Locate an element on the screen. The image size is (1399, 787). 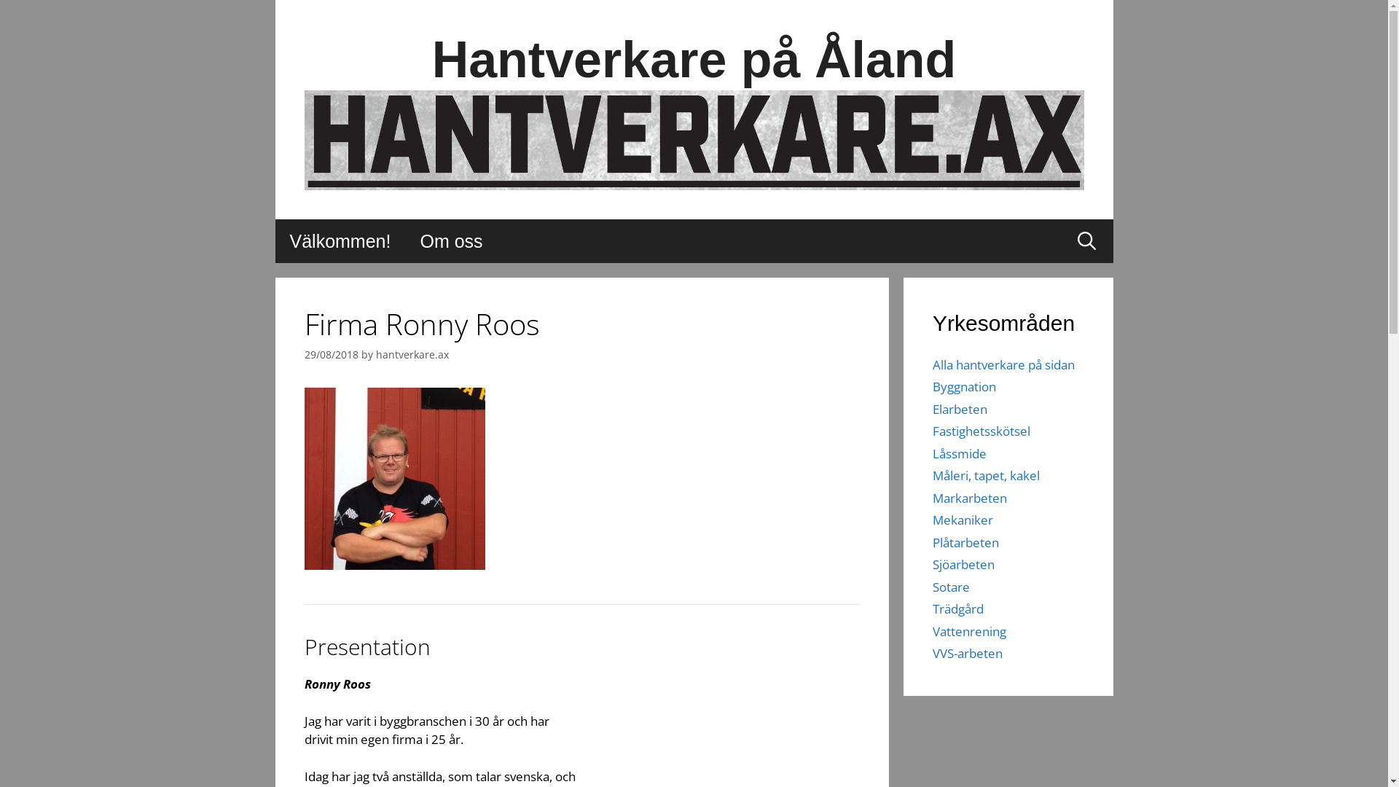
Sotare is located at coordinates (952, 587).